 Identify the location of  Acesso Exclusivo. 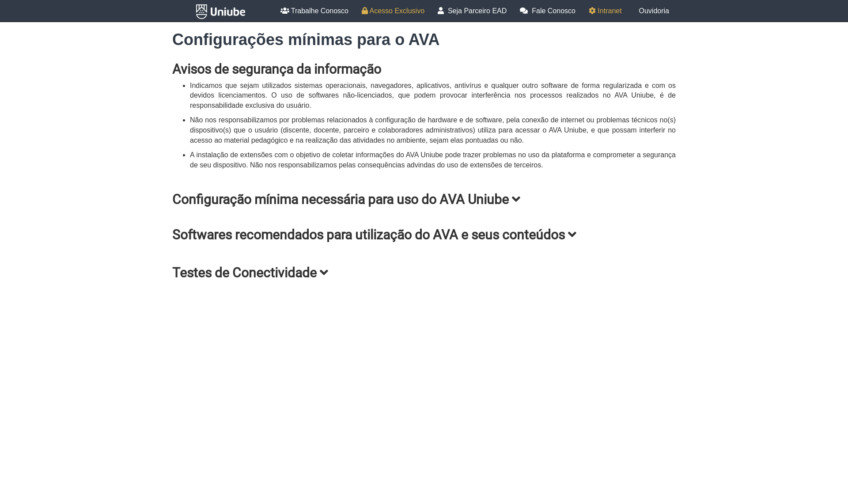
(393, 11).